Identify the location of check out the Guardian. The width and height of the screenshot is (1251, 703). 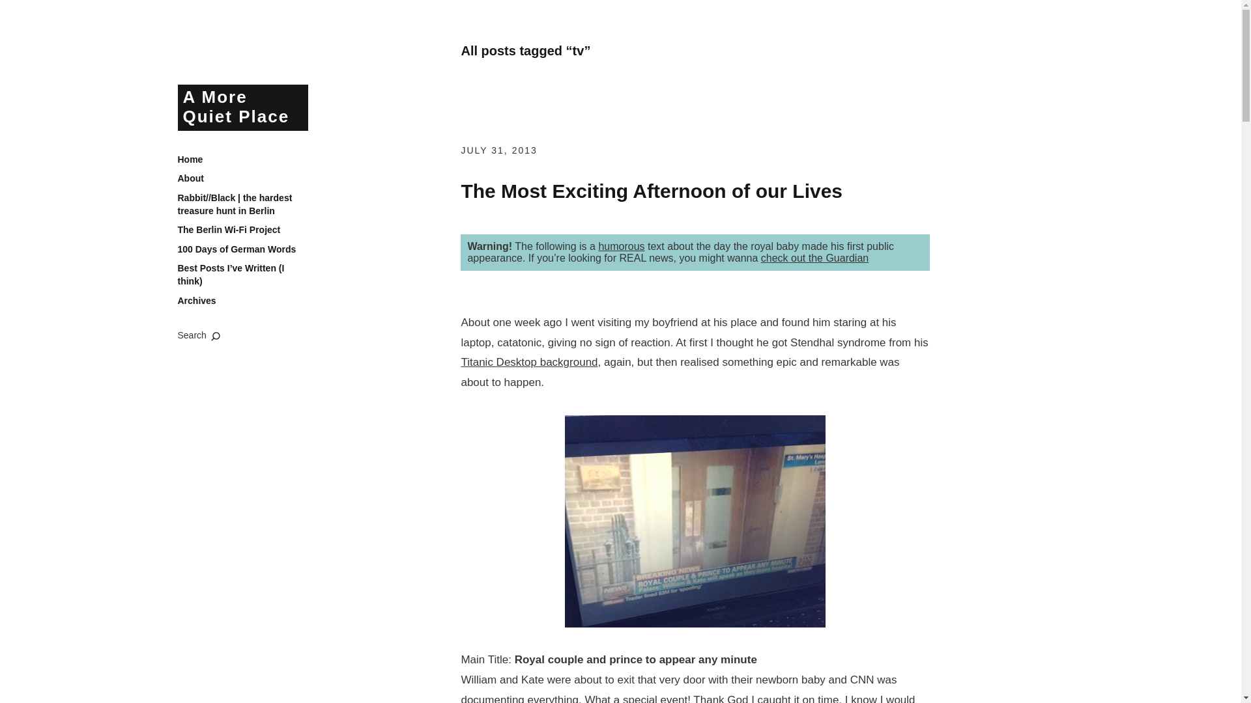
(814, 258).